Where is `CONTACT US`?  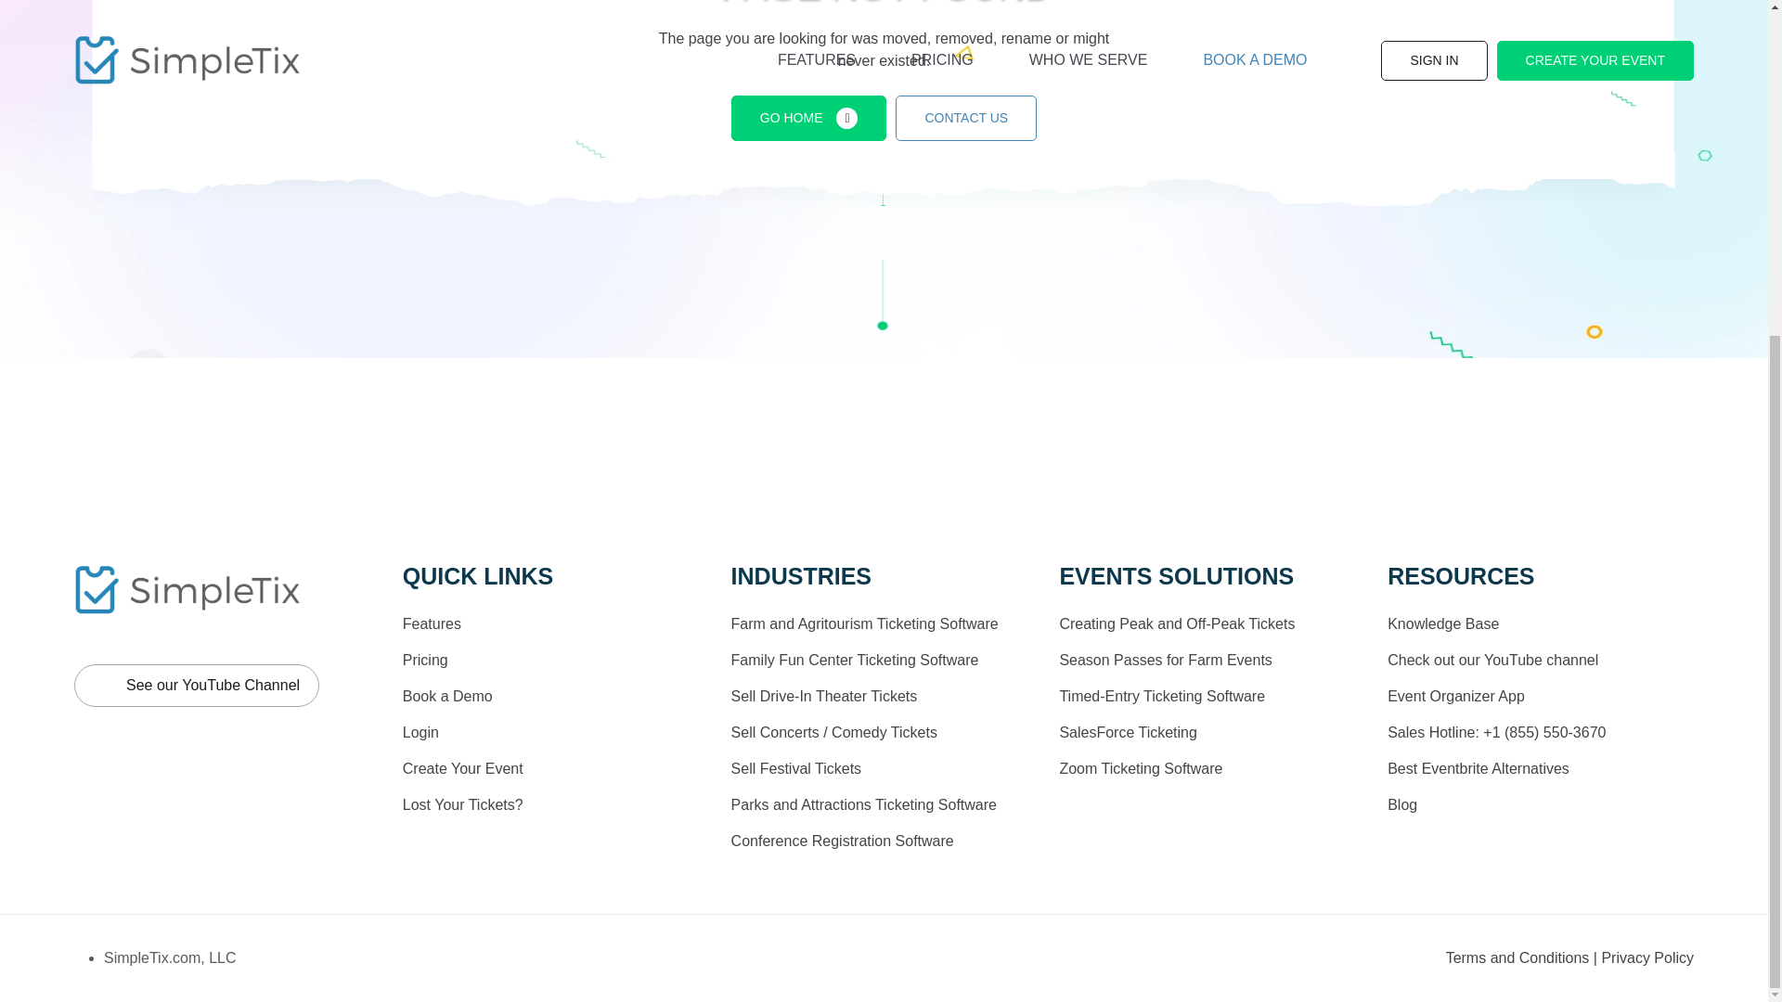 CONTACT US is located at coordinates (966, 118).